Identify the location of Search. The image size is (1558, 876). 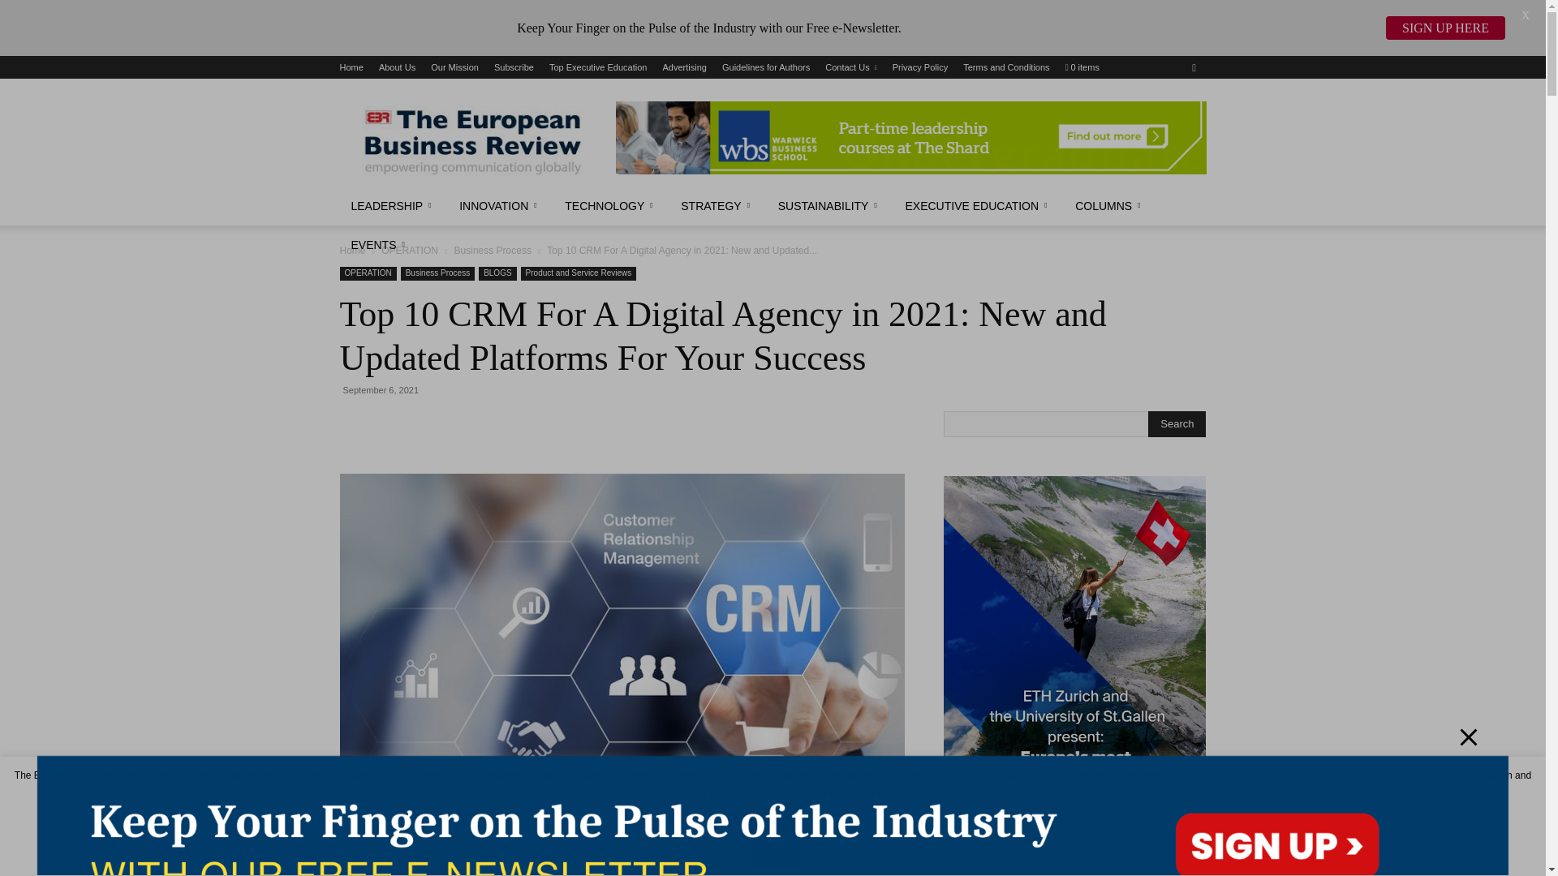
(1177, 423).